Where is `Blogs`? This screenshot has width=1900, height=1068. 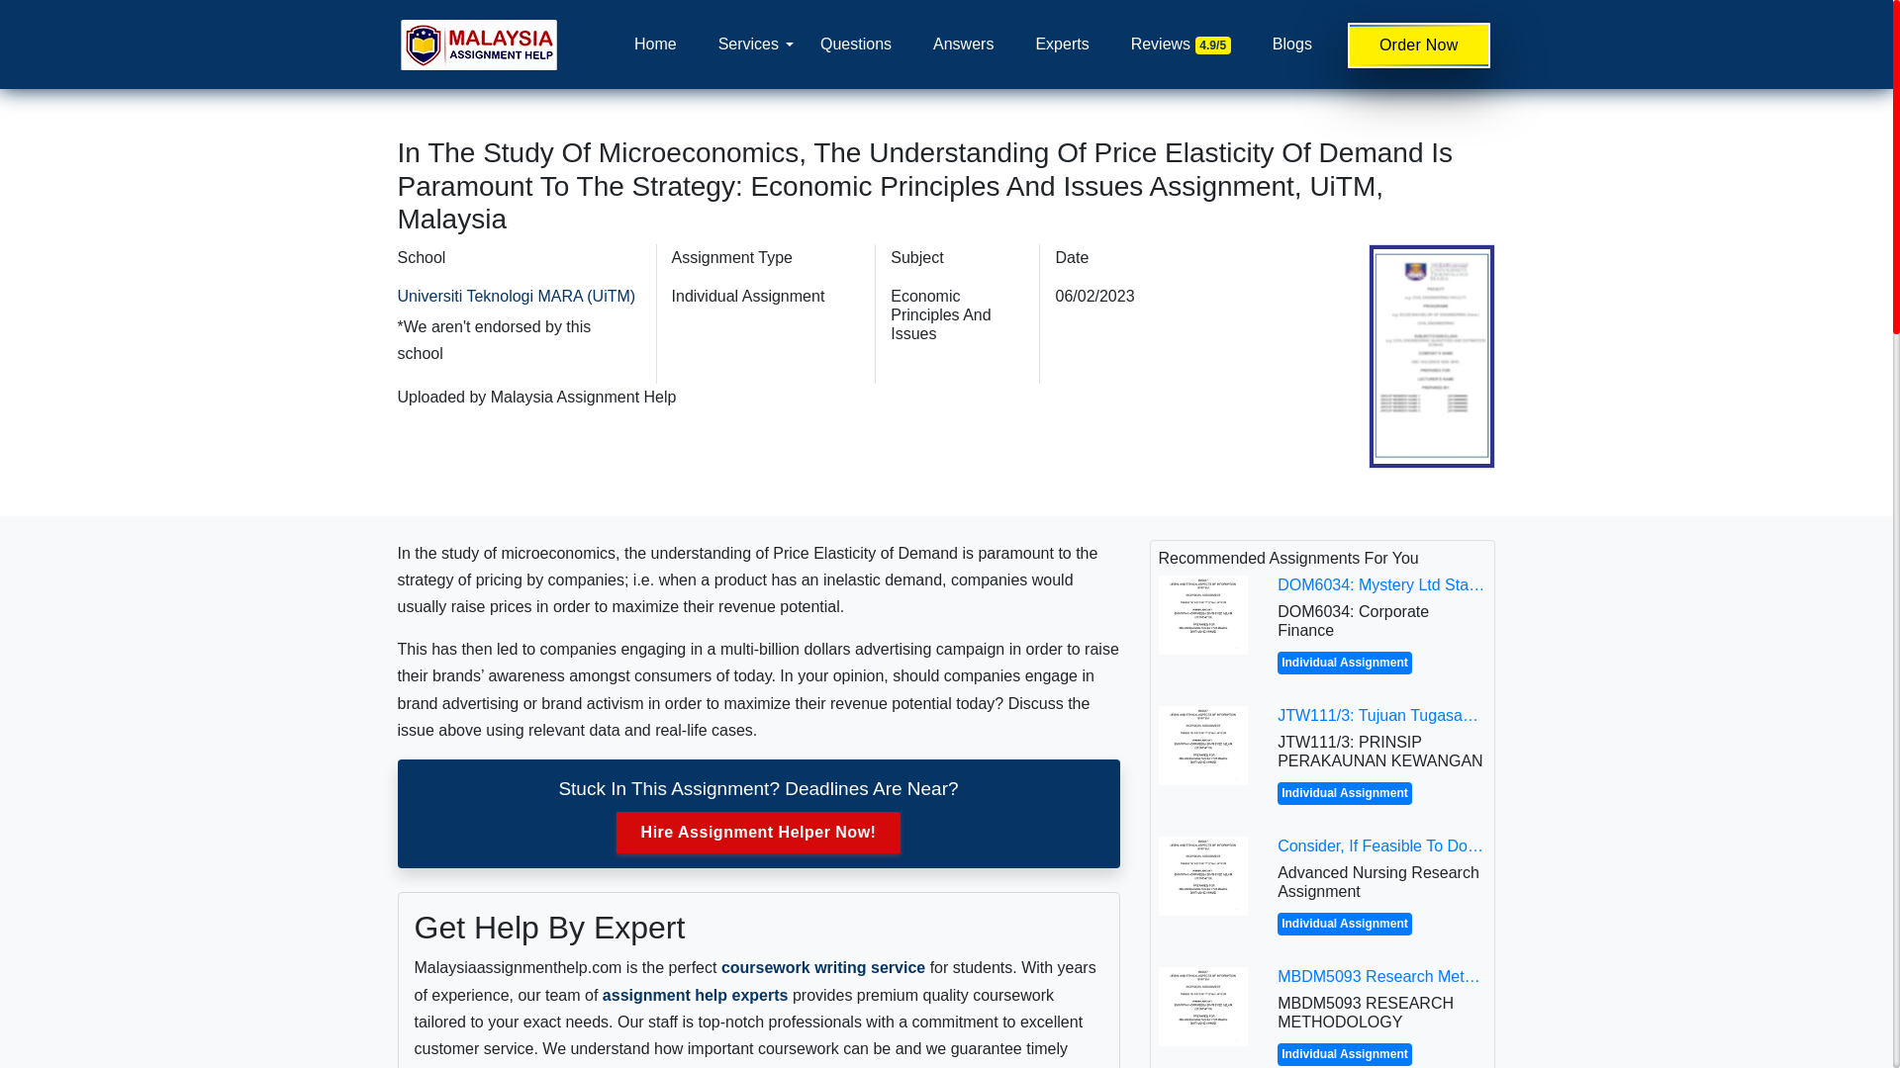 Blogs is located at coordinates (1292, 44).